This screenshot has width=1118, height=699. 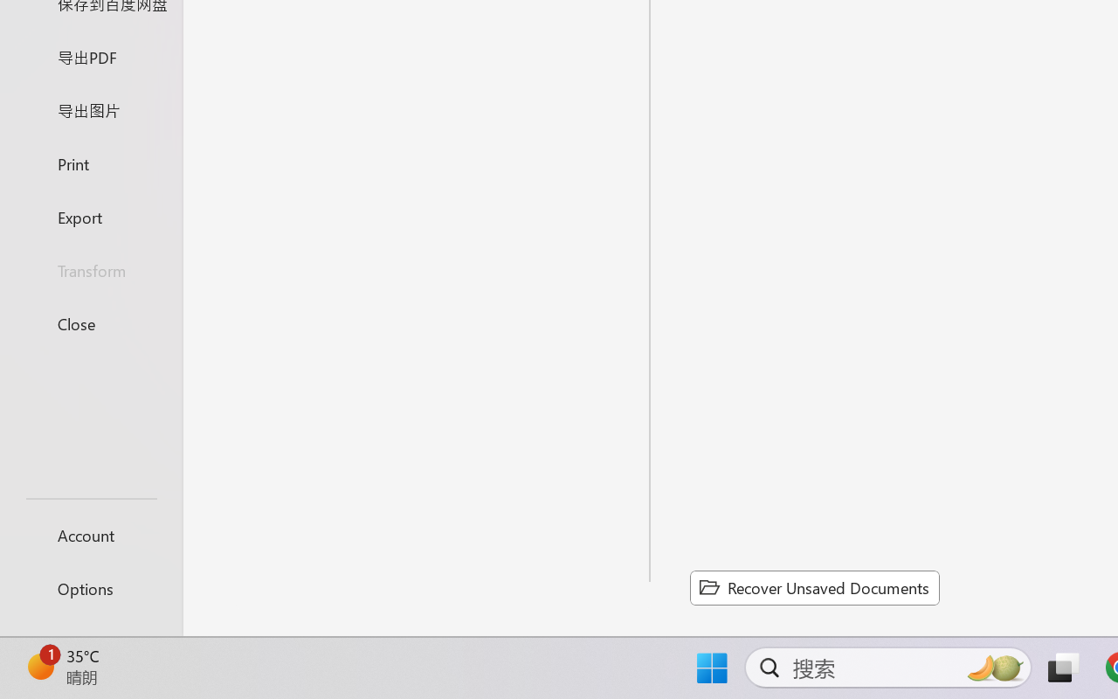 What do you see at coordinates (91, 163) in the screenshot?
I see `Print` at bounding box center [91, 163].